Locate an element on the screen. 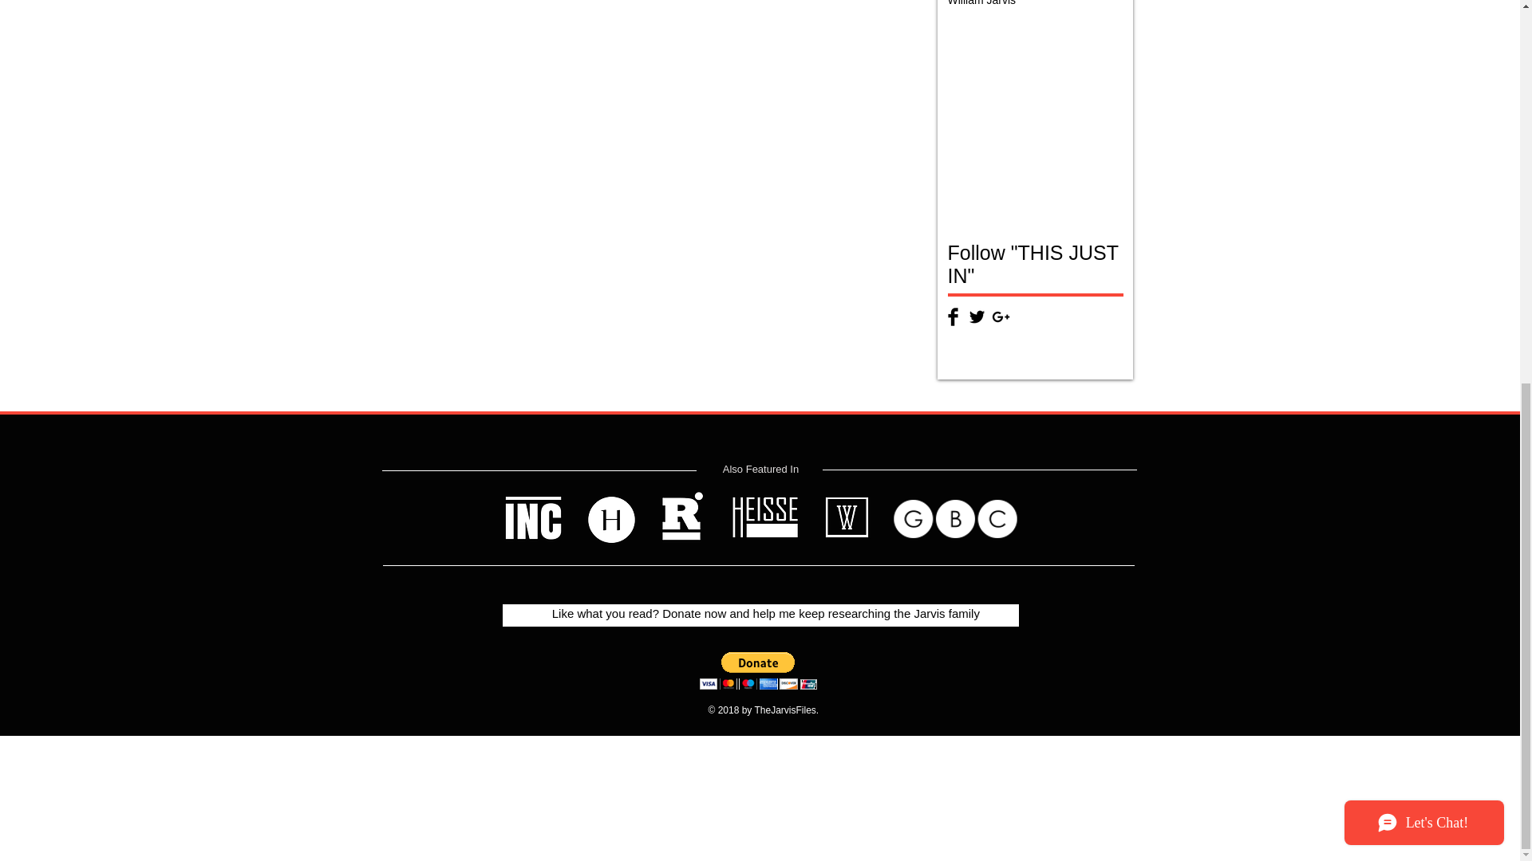 The width and height of the screenshot is (1532, 861). William Jarvis is located at coordinates (982, 3).